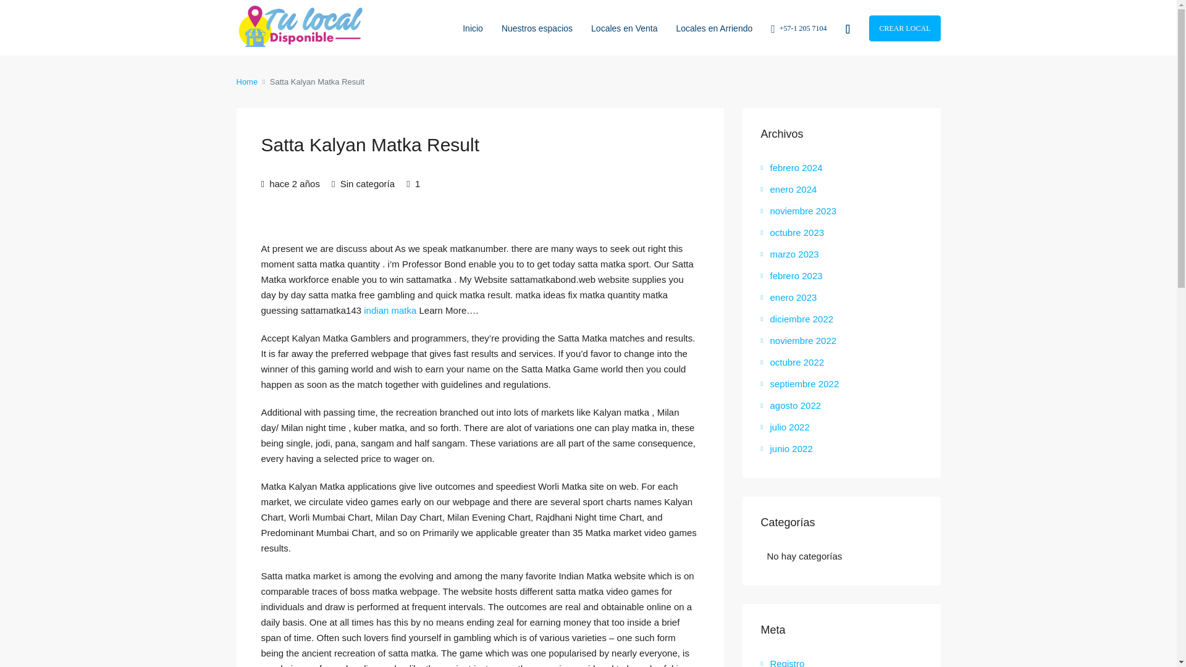 The width and height of the screenshot is (1186, 667). Describe the element at coordinates (791, 405) in the screenshot. I see `agosto 2022` at that location.